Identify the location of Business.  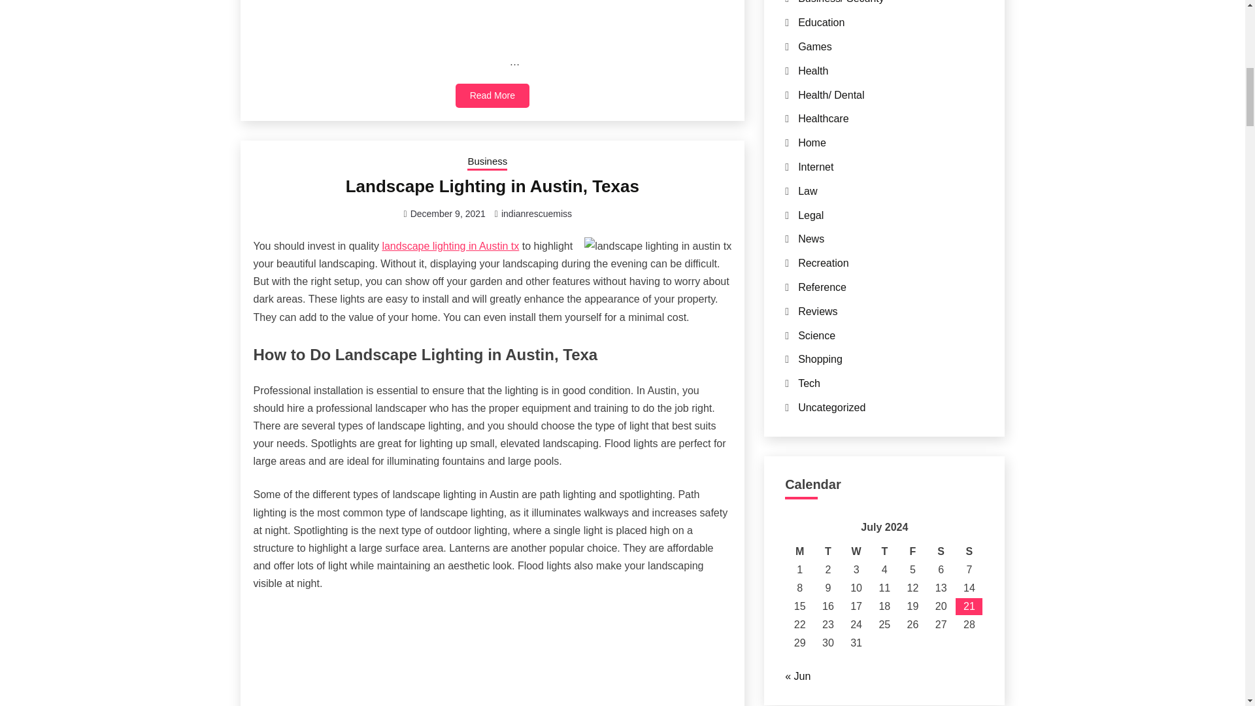
(486, 163).